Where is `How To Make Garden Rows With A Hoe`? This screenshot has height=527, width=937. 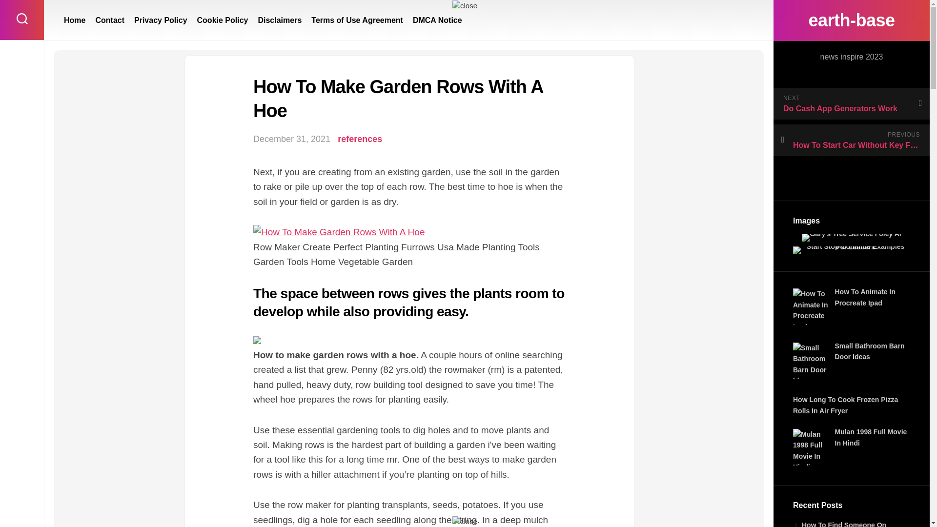
How To Make Garden Rows With A Hoe is located at coordinates (339, 232).